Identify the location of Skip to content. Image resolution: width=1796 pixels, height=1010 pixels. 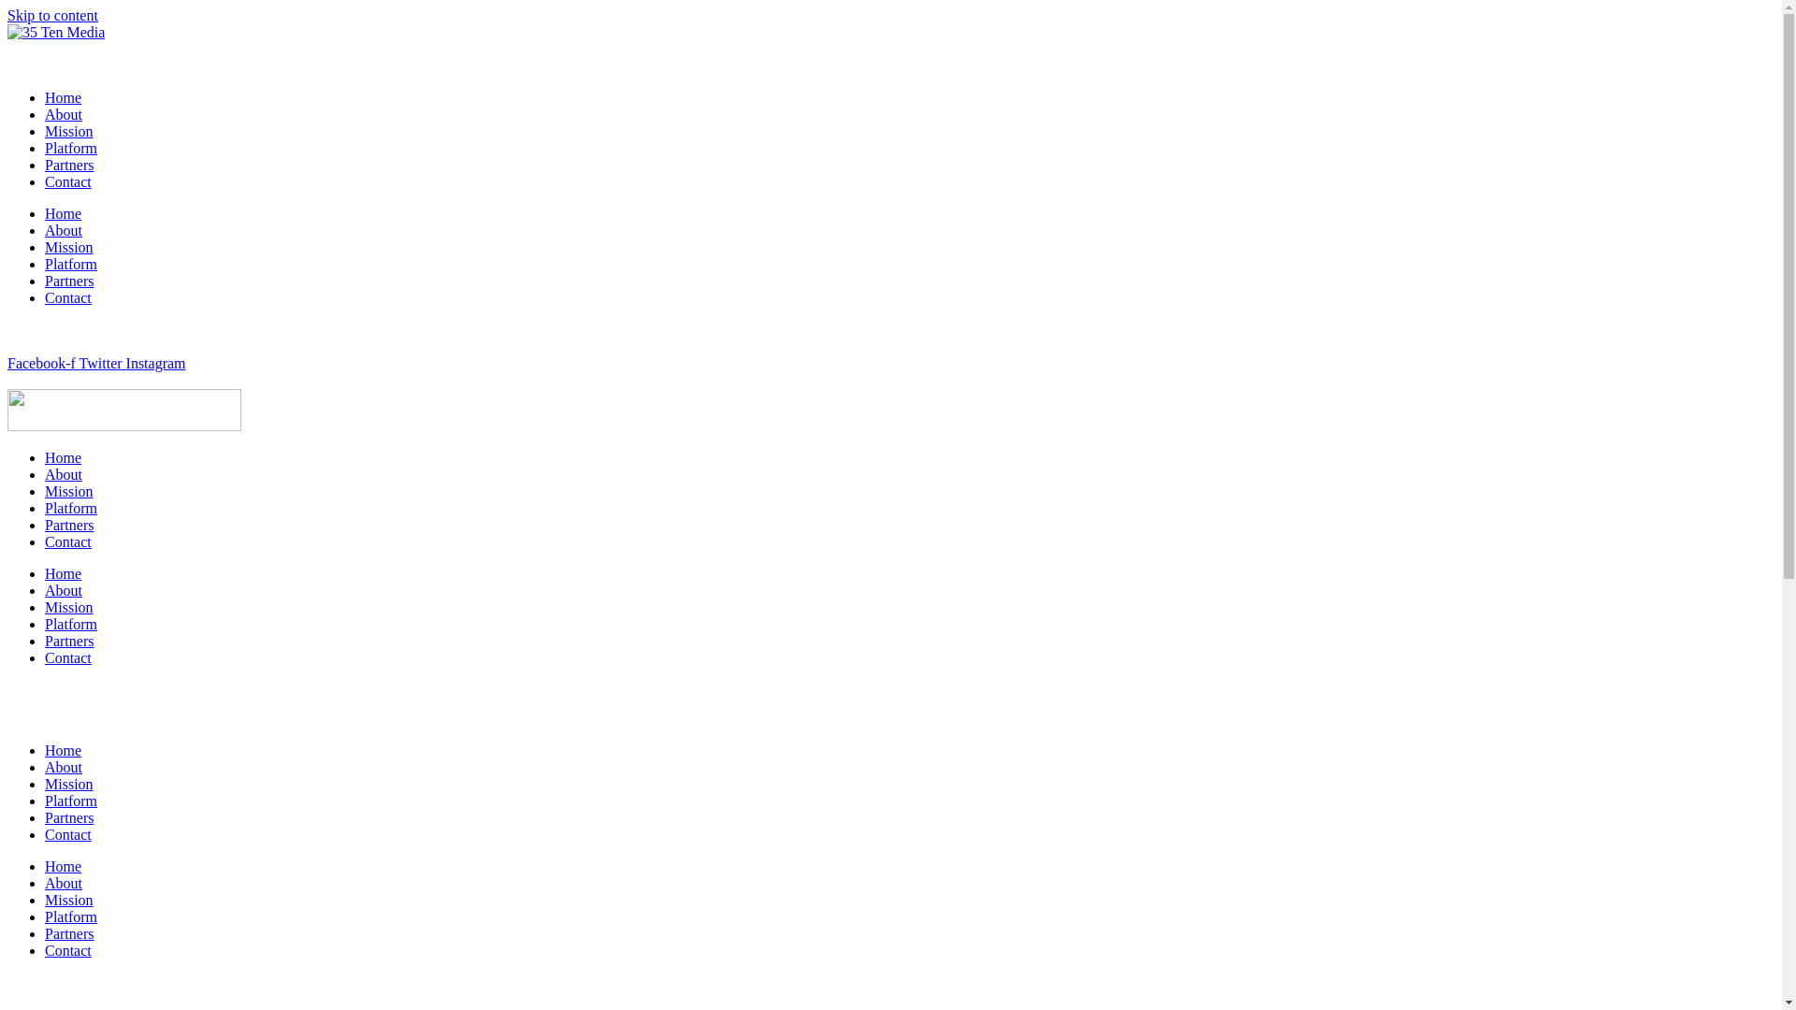
(52, 15).